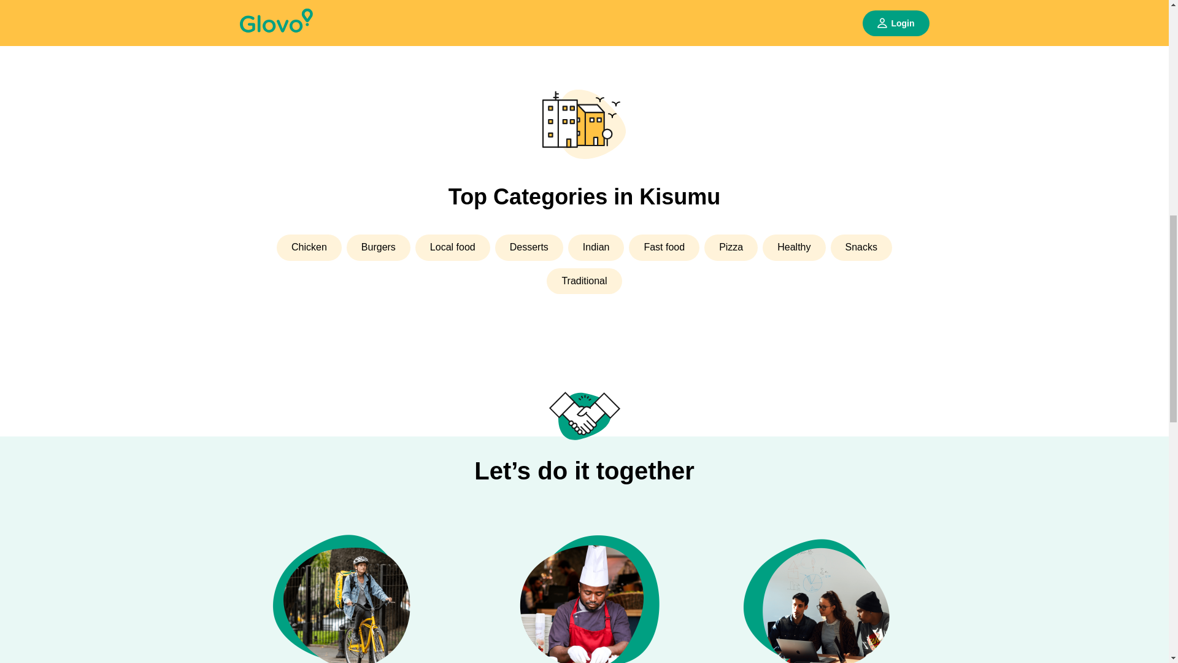 The image size is (1178, 663). I want to click on Chicken, so click(309, 247).